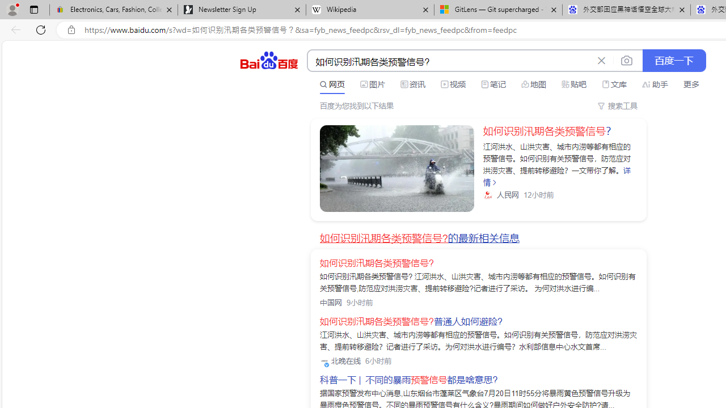 The image size is (726, 408). What do you see at coordinates (450, 61) in the screenshot?
I see `AutomationID: kw` at bounding box center [450, 61].